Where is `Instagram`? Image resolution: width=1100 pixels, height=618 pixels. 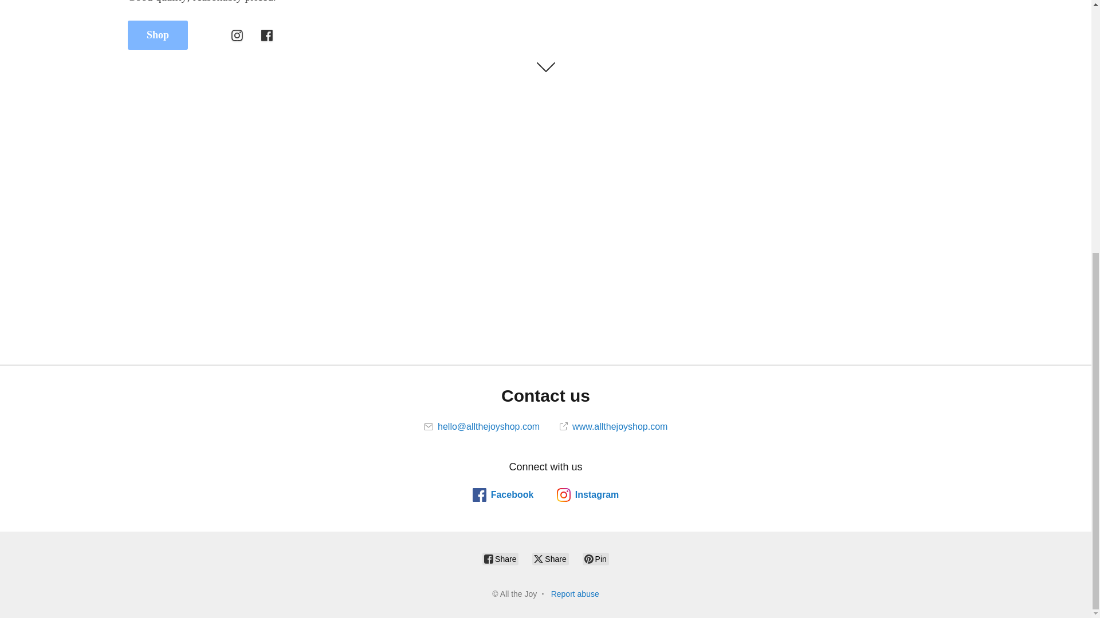 Instagram is located at coordinates (587, 494).